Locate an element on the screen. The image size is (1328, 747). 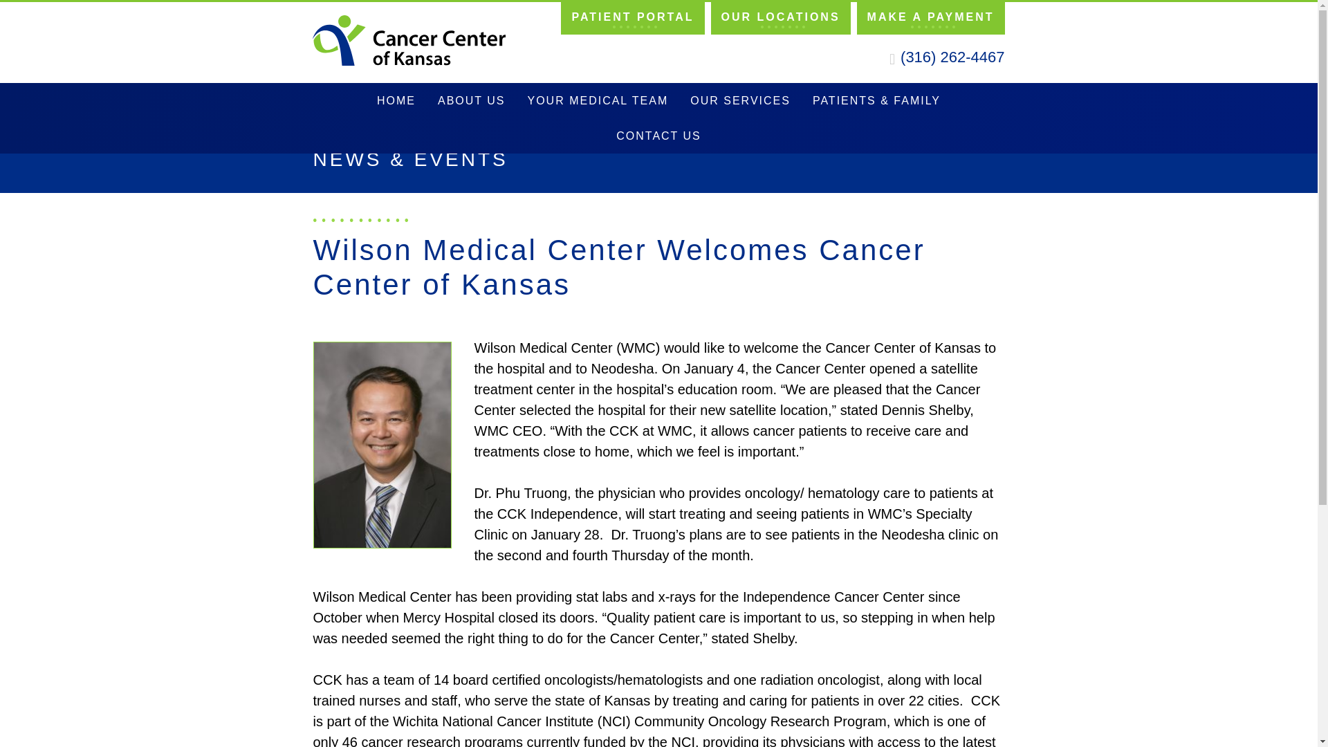
OUR SERVICES is located at coordinates (740, 100).